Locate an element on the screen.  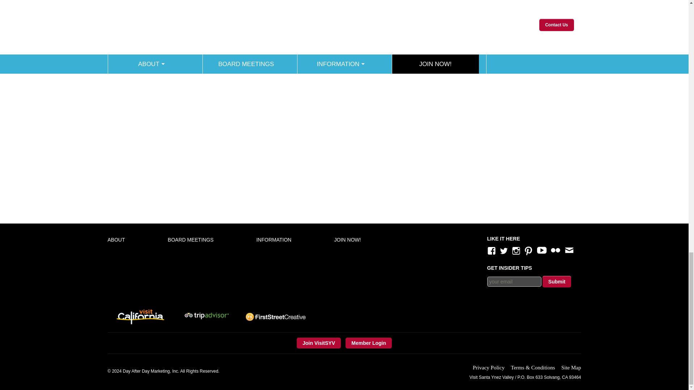
Submit is located at coordinates (557, 281).